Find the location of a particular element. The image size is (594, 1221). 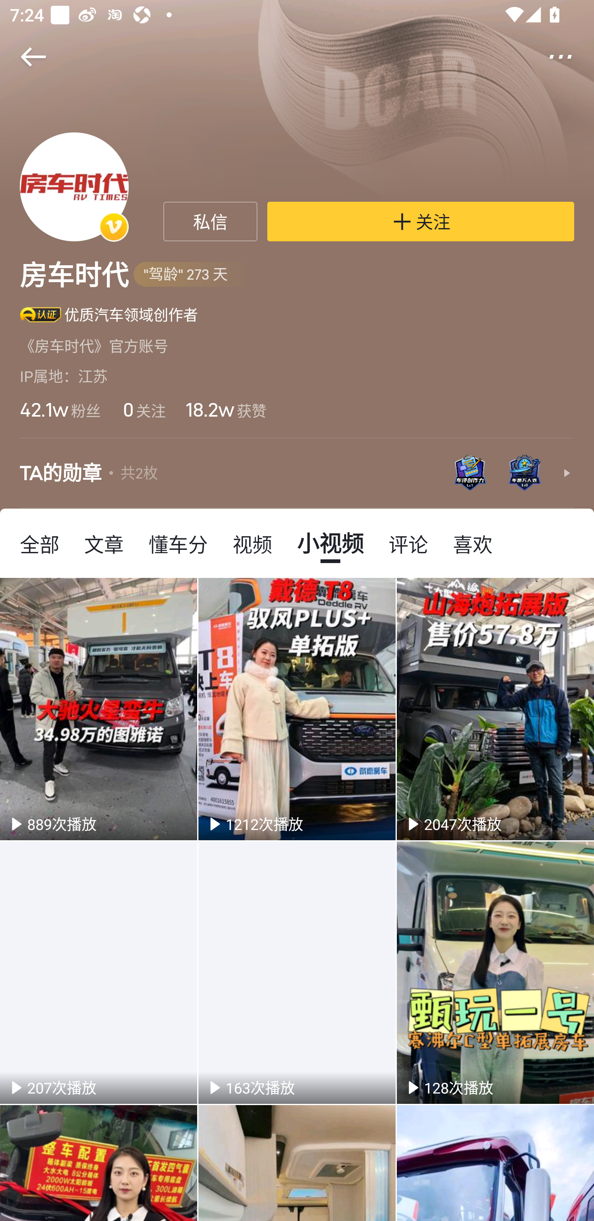

小视频 is located at coordinates (330, 543).